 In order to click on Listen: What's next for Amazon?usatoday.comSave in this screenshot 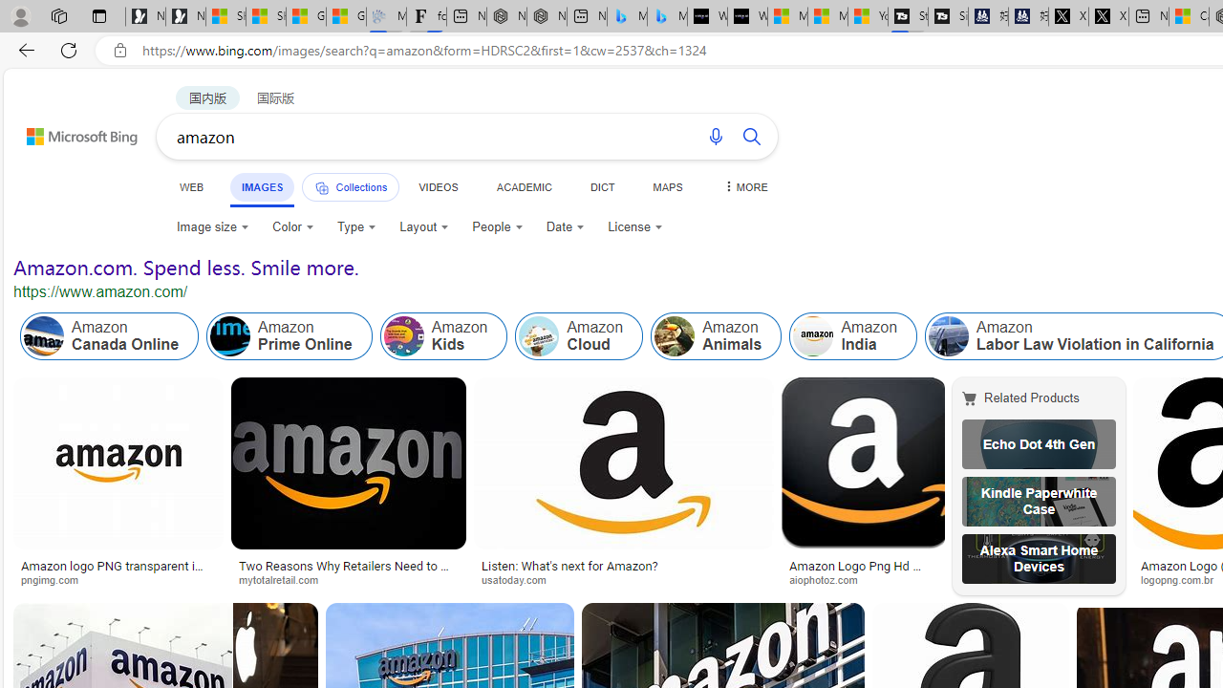, I will do `click(627, 485)`.